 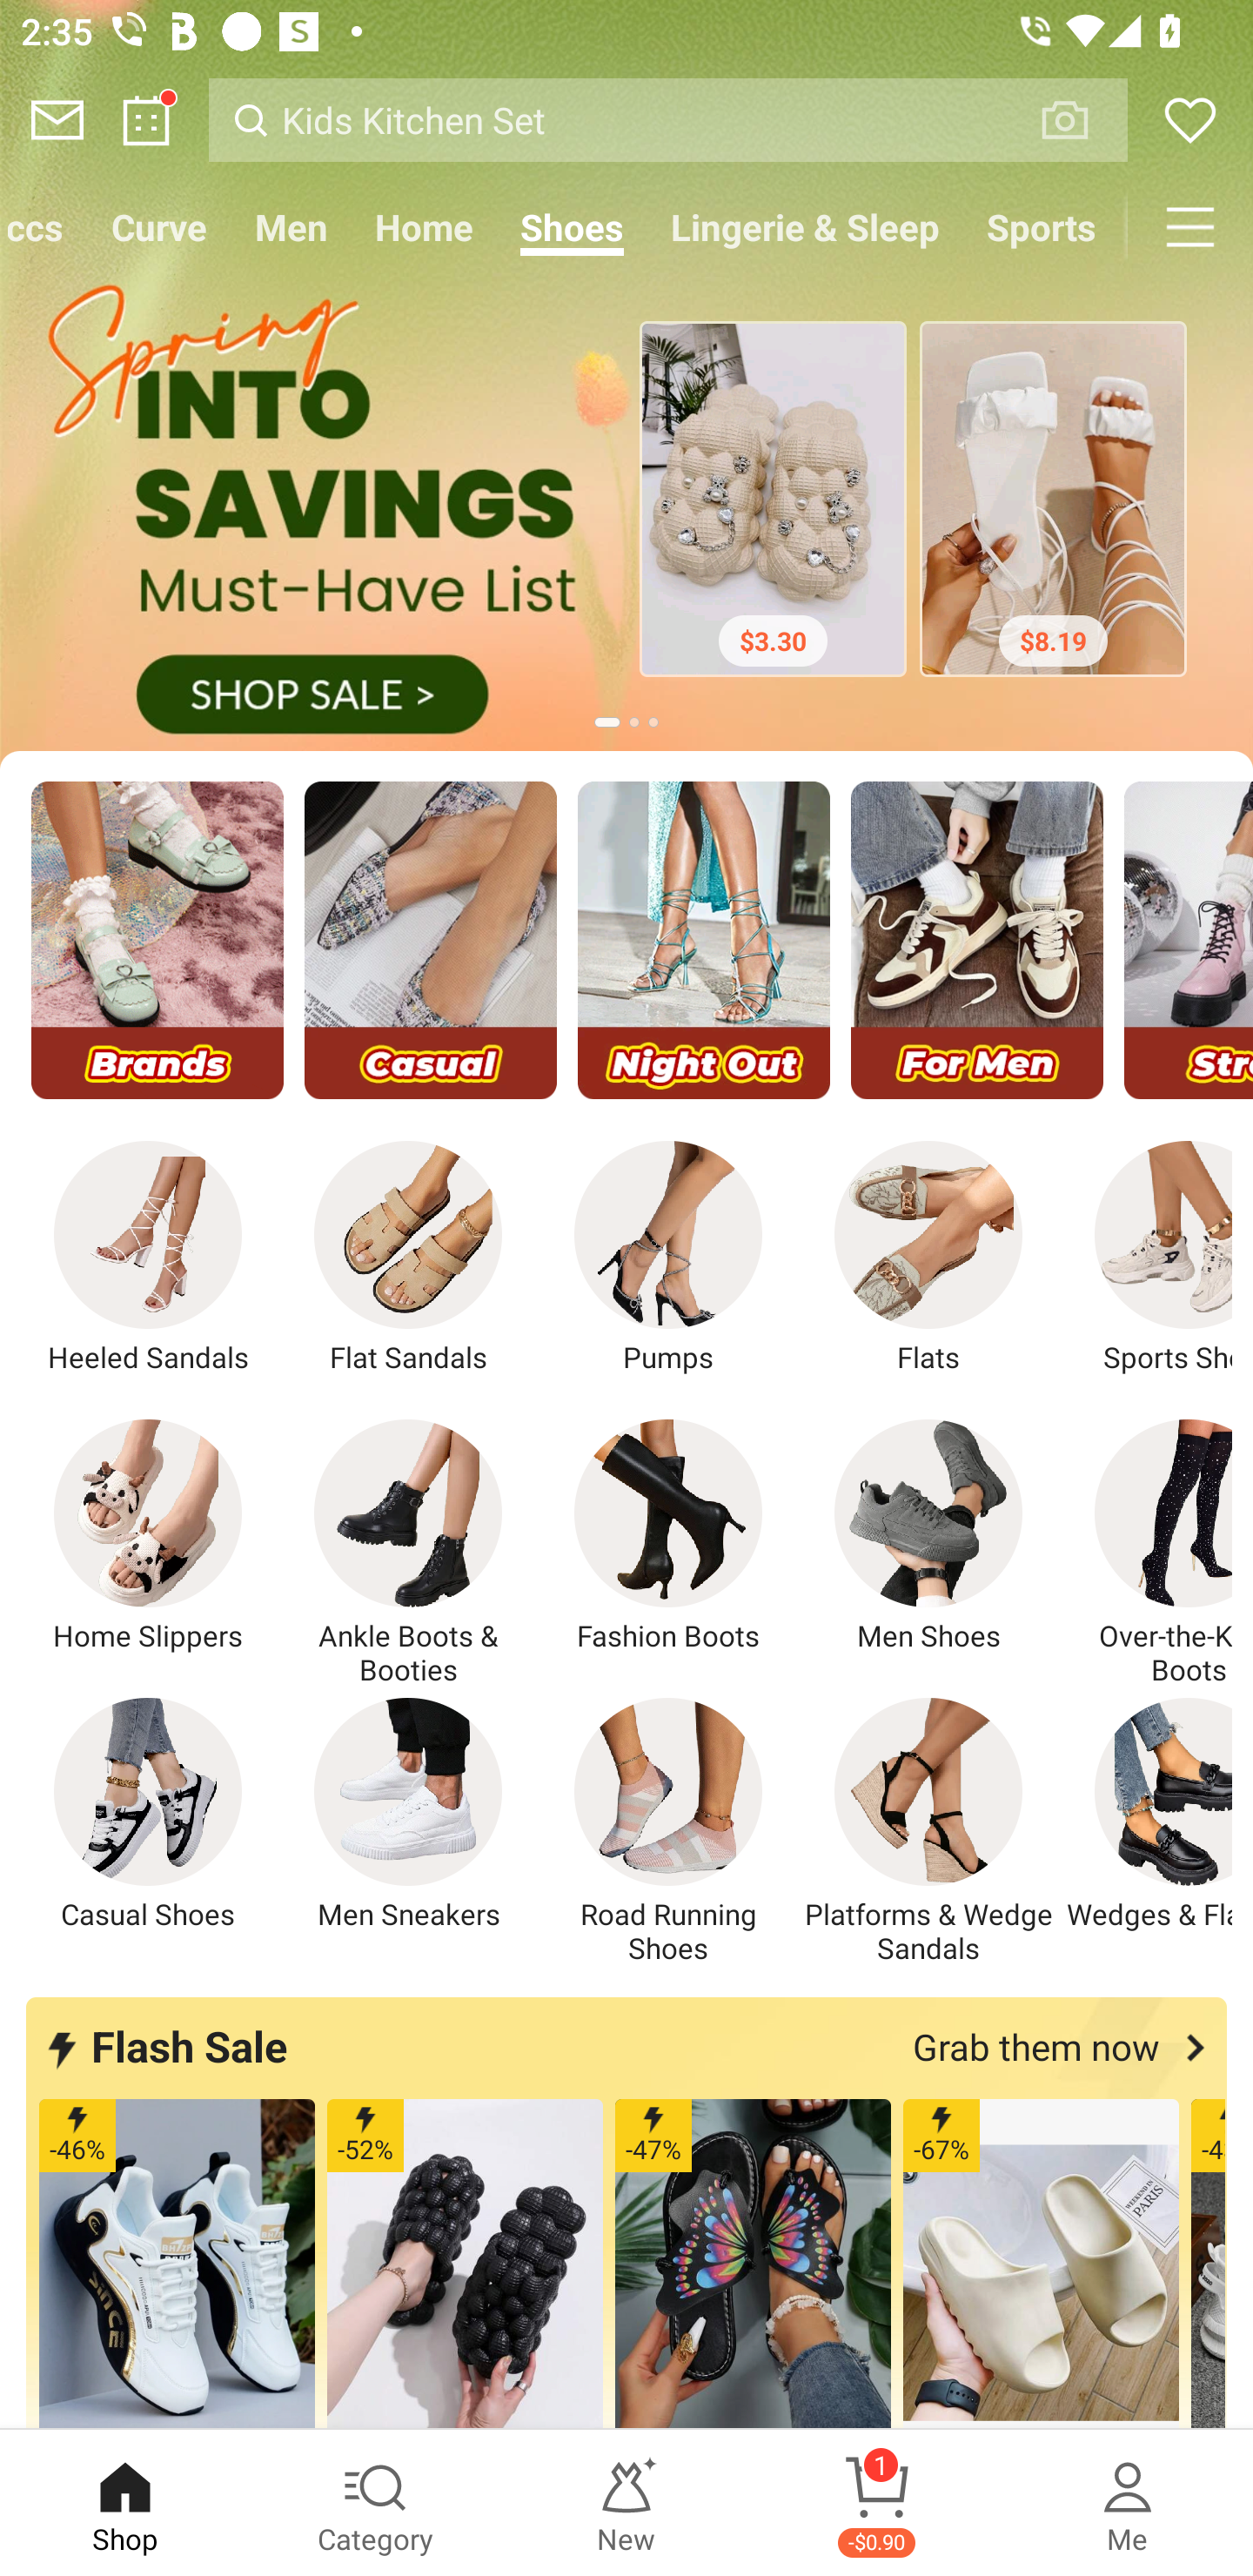 What do you see at coordinates (1190, 120) in the screenshot?
I see `Wishlist` at bounding box center [1190, 120].